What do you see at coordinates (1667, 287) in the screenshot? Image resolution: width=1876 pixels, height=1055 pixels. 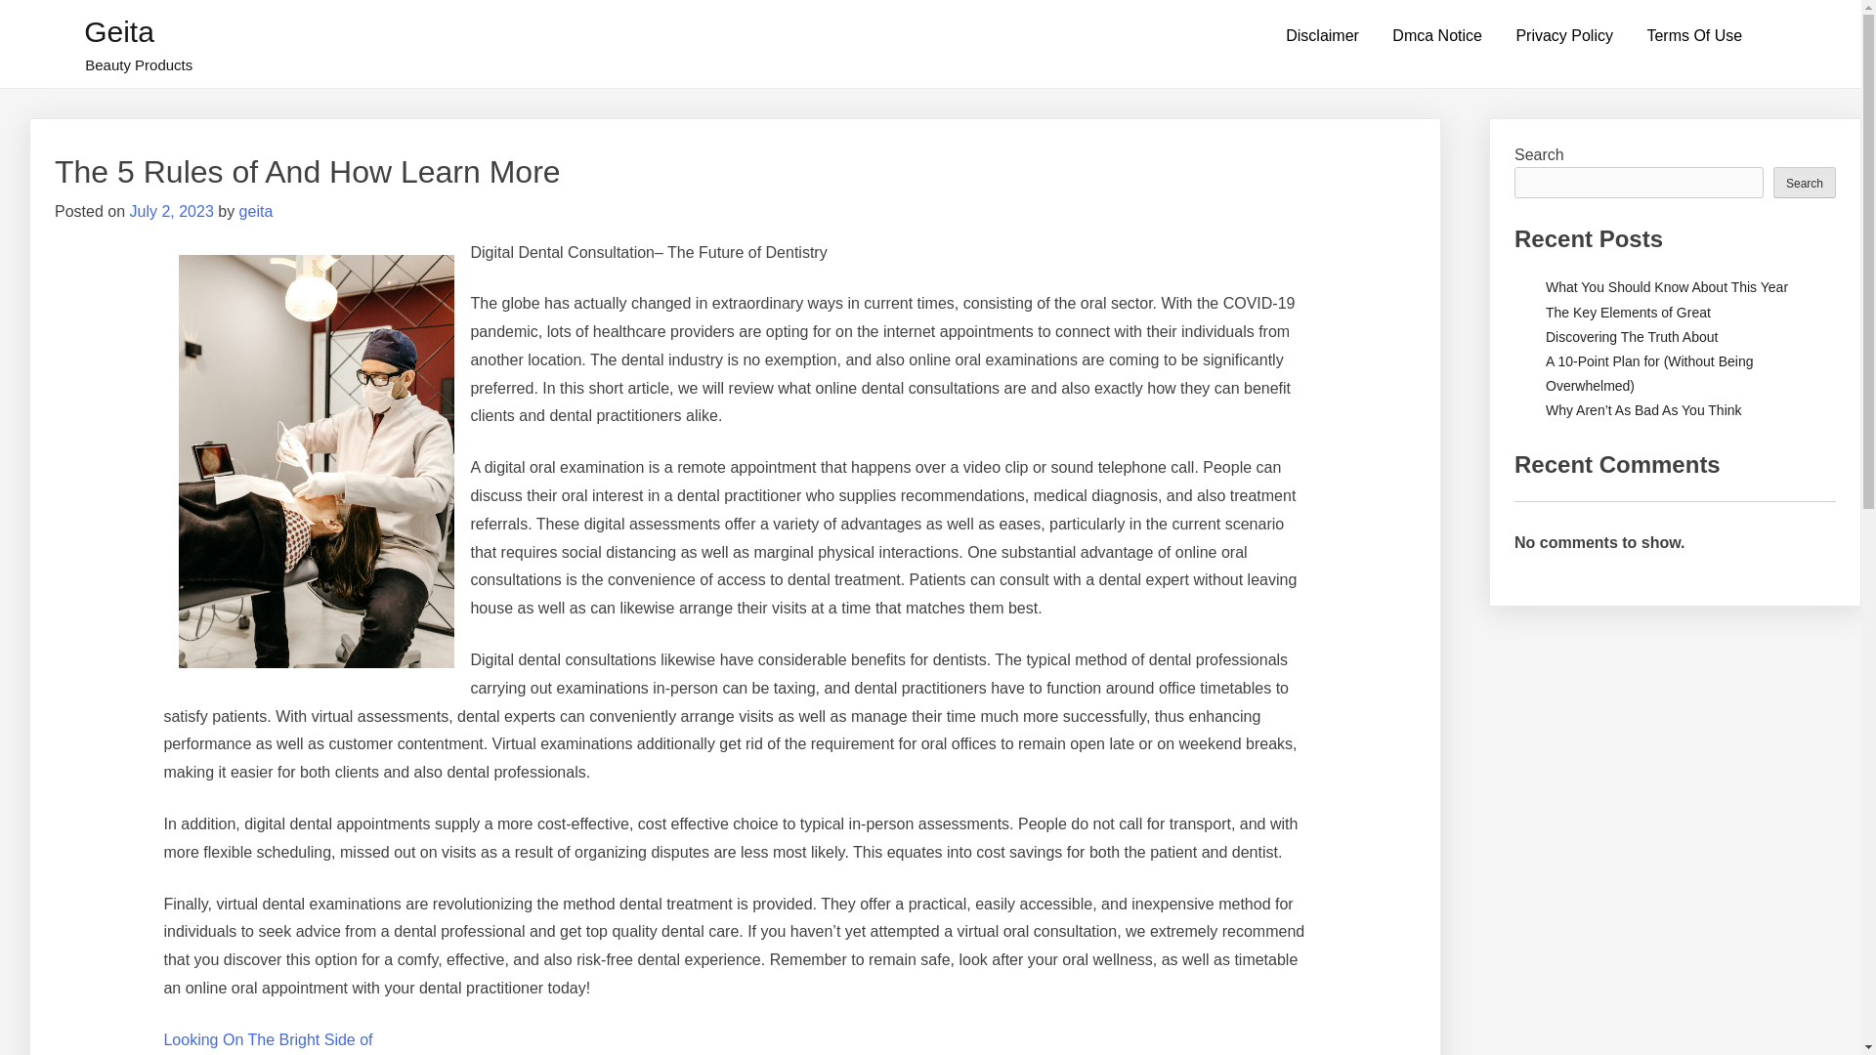 I see `What You Should Know About This Year` at bounding box center [1667, 287].